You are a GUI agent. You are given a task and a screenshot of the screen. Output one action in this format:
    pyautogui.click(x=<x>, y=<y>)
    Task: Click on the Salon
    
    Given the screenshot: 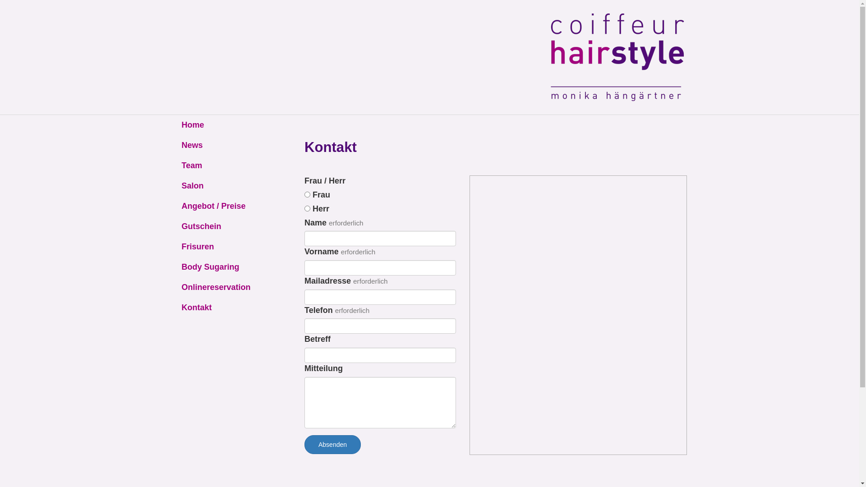 What is the action you would take?
    pyautogui.click(x=232, y=186)
    